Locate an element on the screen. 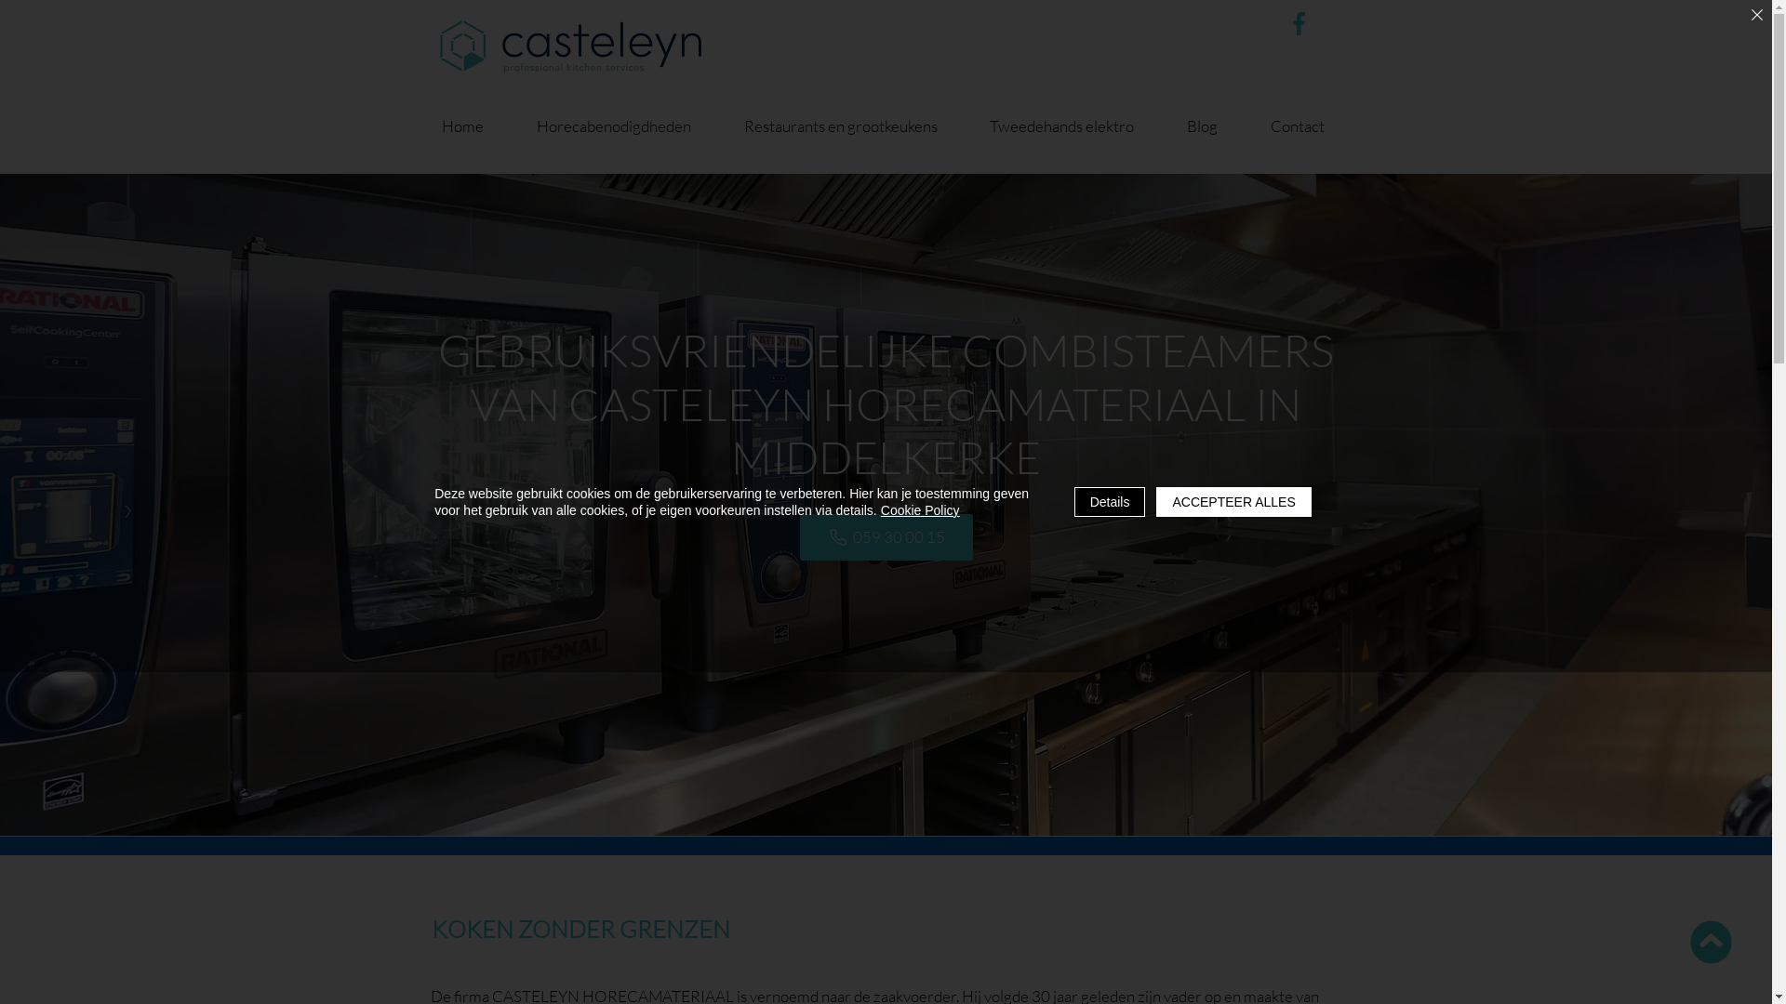  Restaurants en grootkeukens is located at coordinates (841, 128).